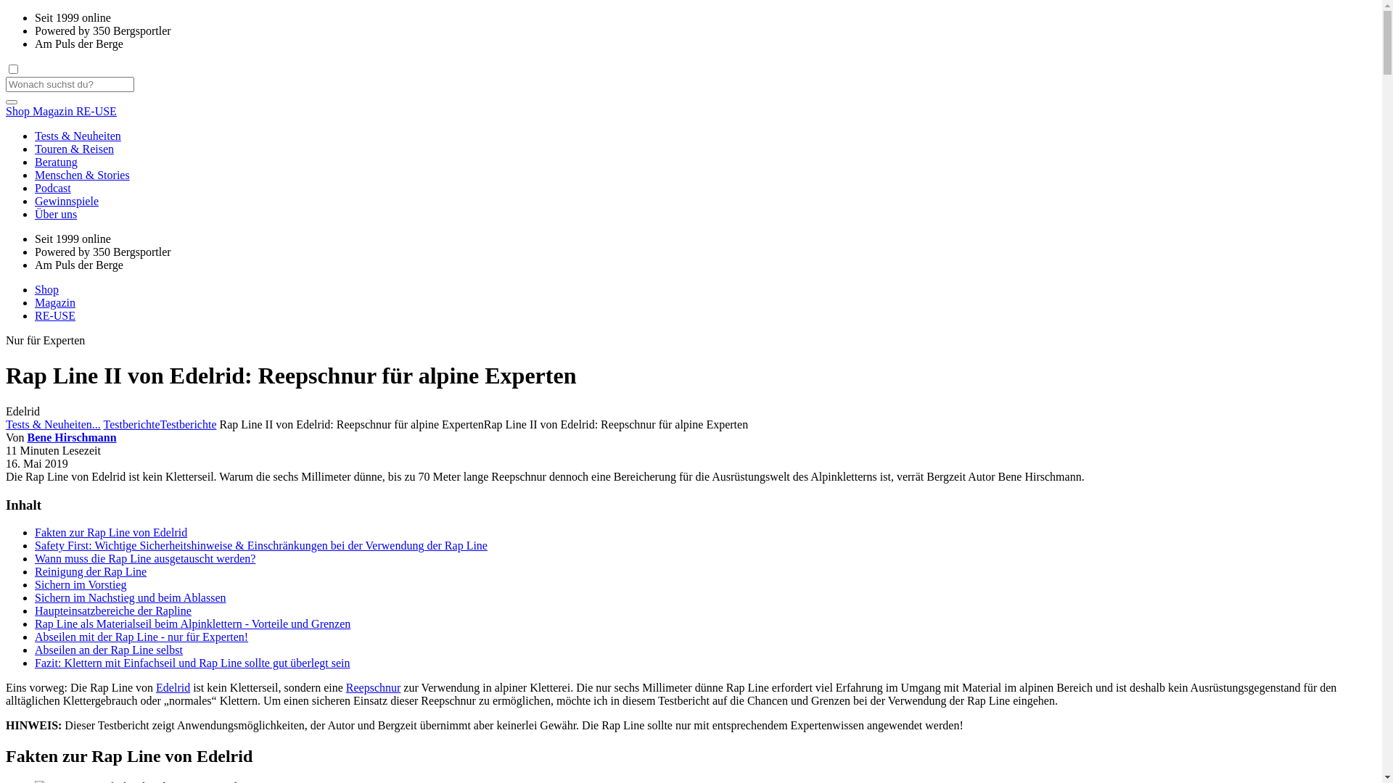 This screenshot has height=783, width=1393. I want to click on Reinigung der Rap Line, so click(91, 571).